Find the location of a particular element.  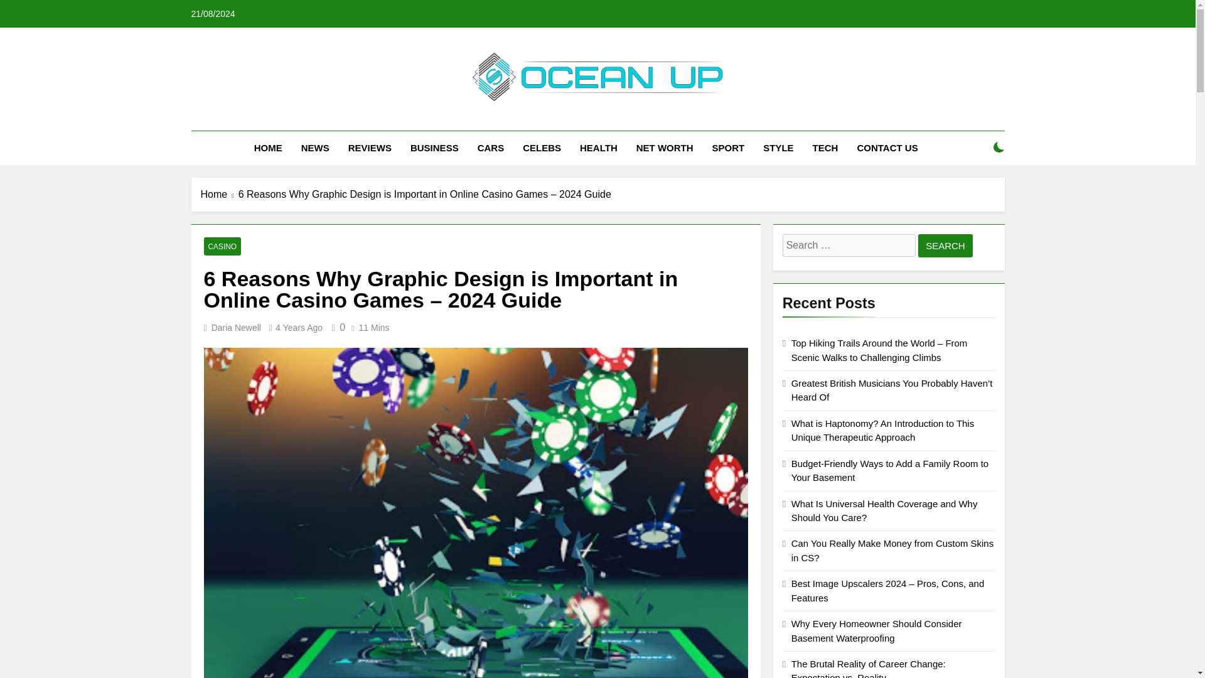

TECH is located at coordinates (826, 148).